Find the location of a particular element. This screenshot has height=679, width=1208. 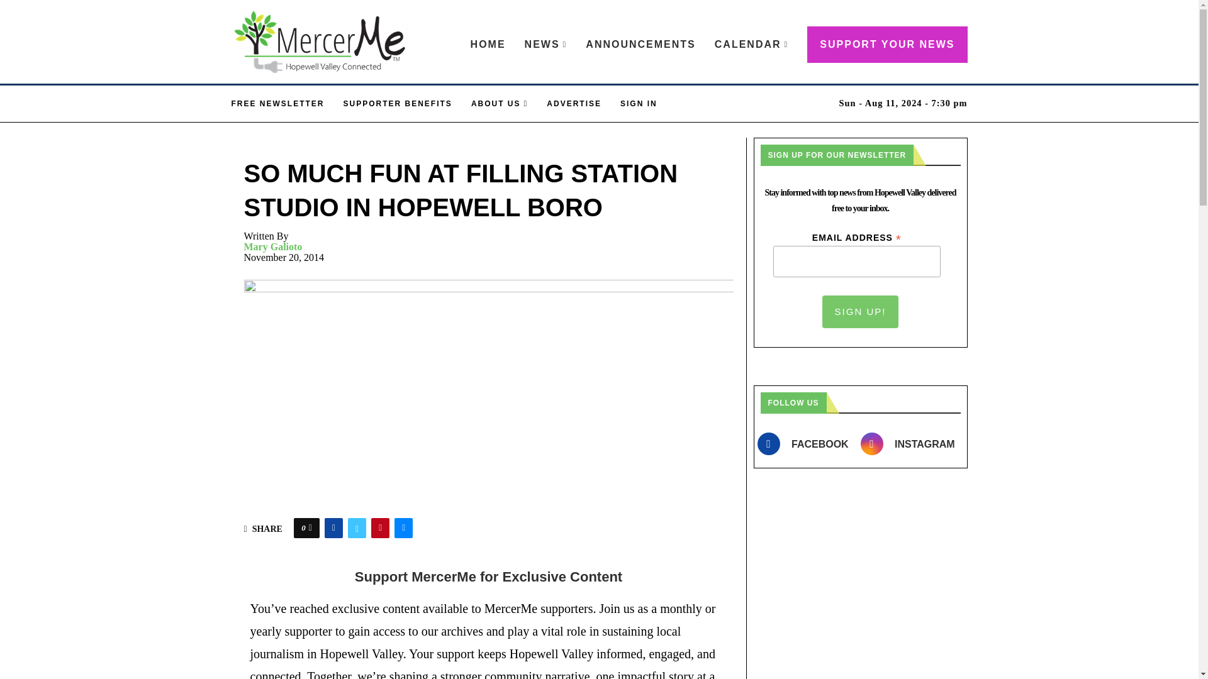

CALENDAR is located at coordinates (751, 45).